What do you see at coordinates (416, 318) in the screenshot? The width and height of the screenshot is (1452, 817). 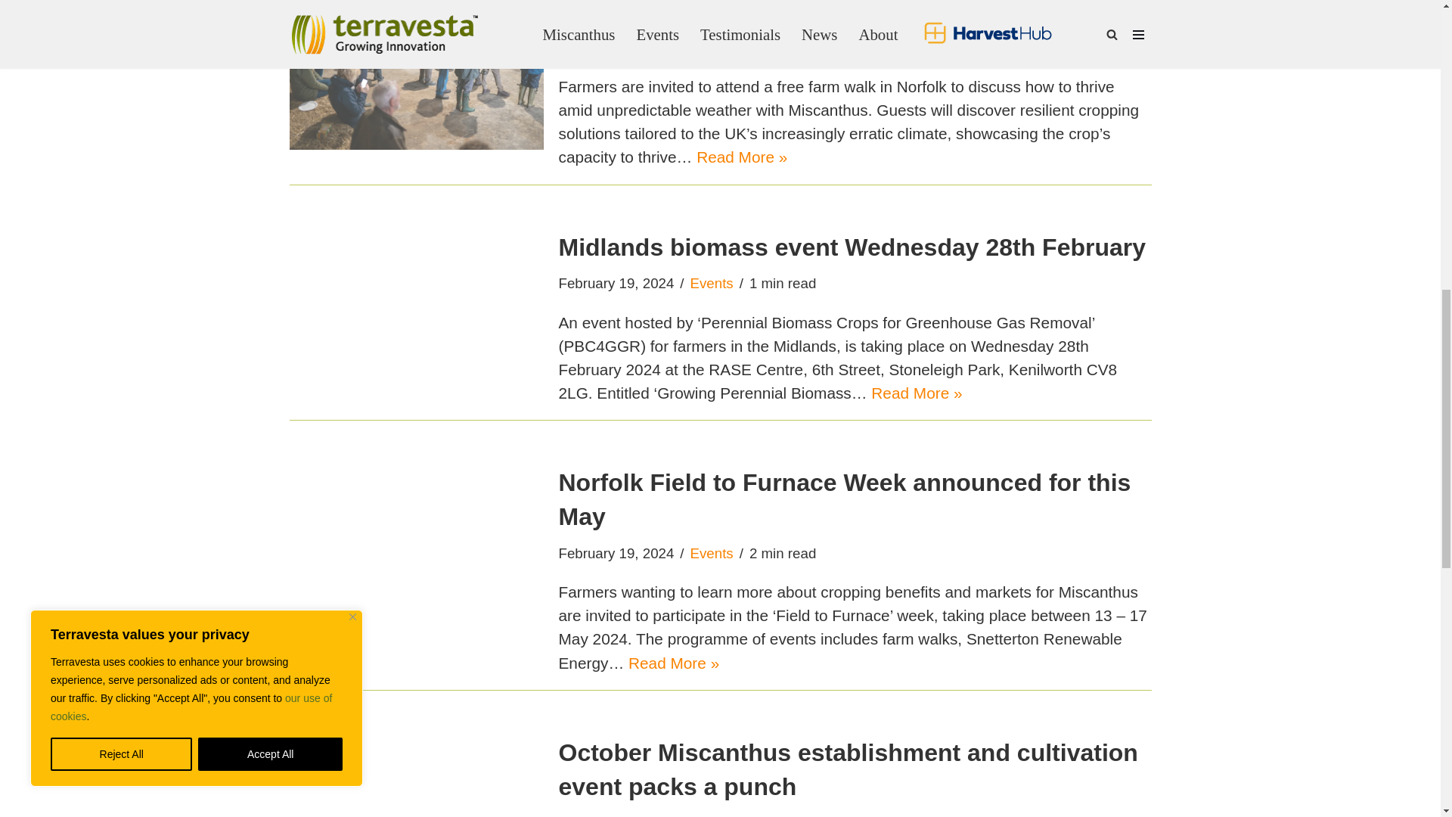 I see `Midlands biomass event Wednesday 28th February` at bounding box center [416, 318].